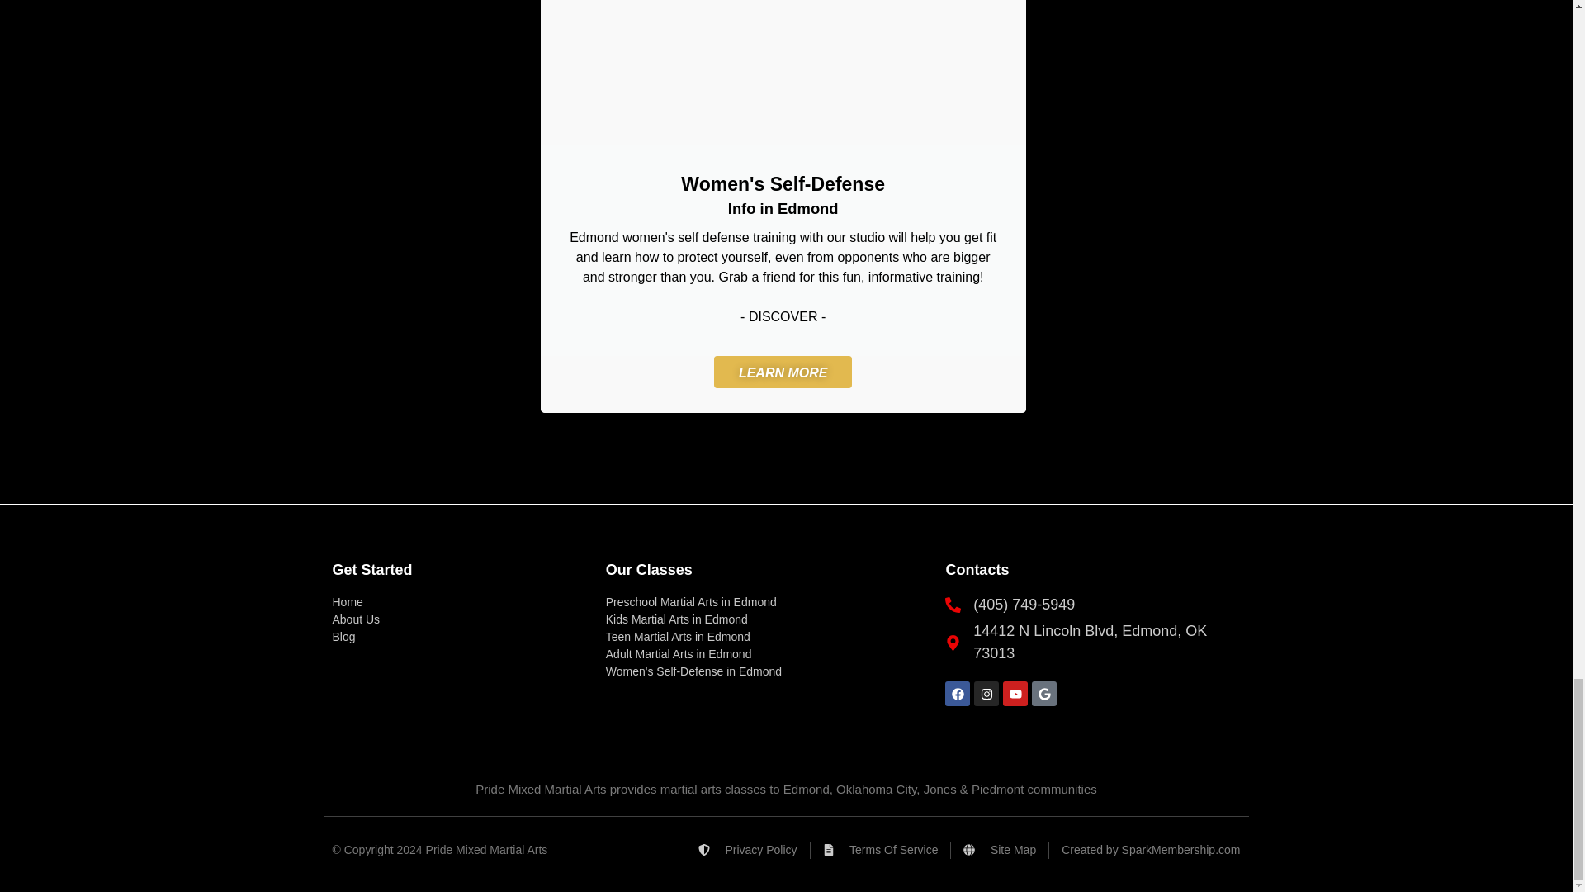 The width and height of the screenshot is (1585, 892). What do you see at coordinates (1090, 605) in the screenshot?
I see `Phone` at bounding box center [1090, 605].